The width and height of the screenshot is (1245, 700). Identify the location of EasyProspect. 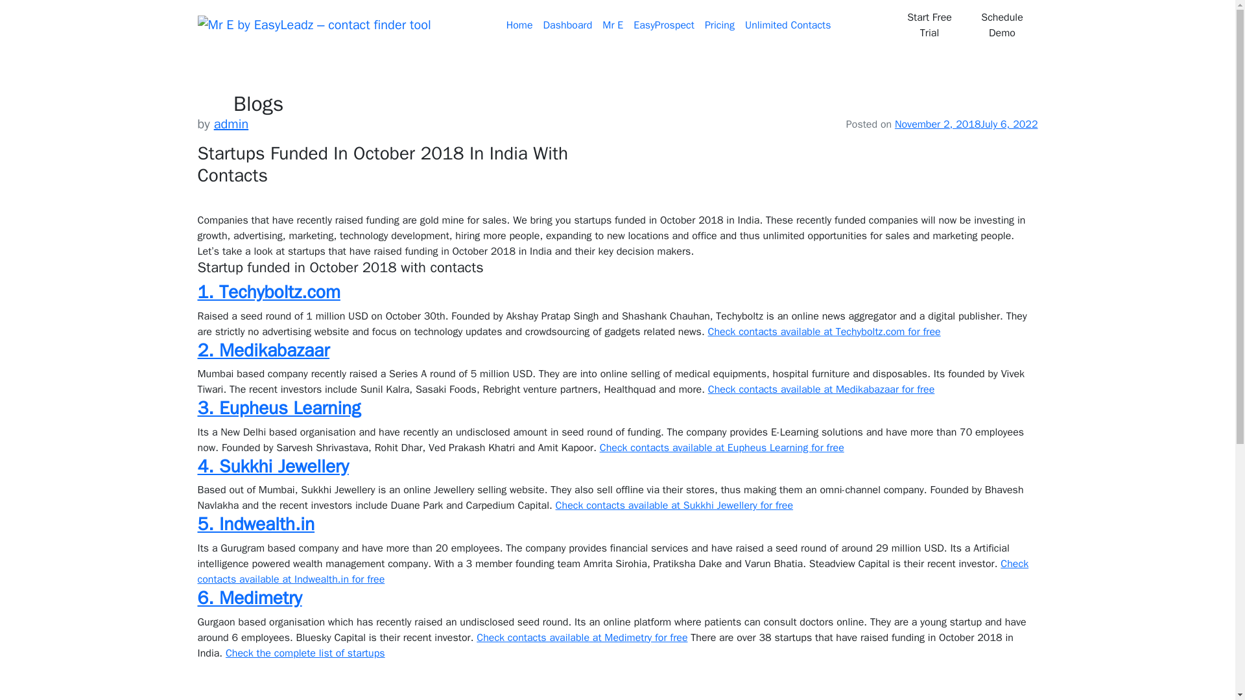
(664, 25).